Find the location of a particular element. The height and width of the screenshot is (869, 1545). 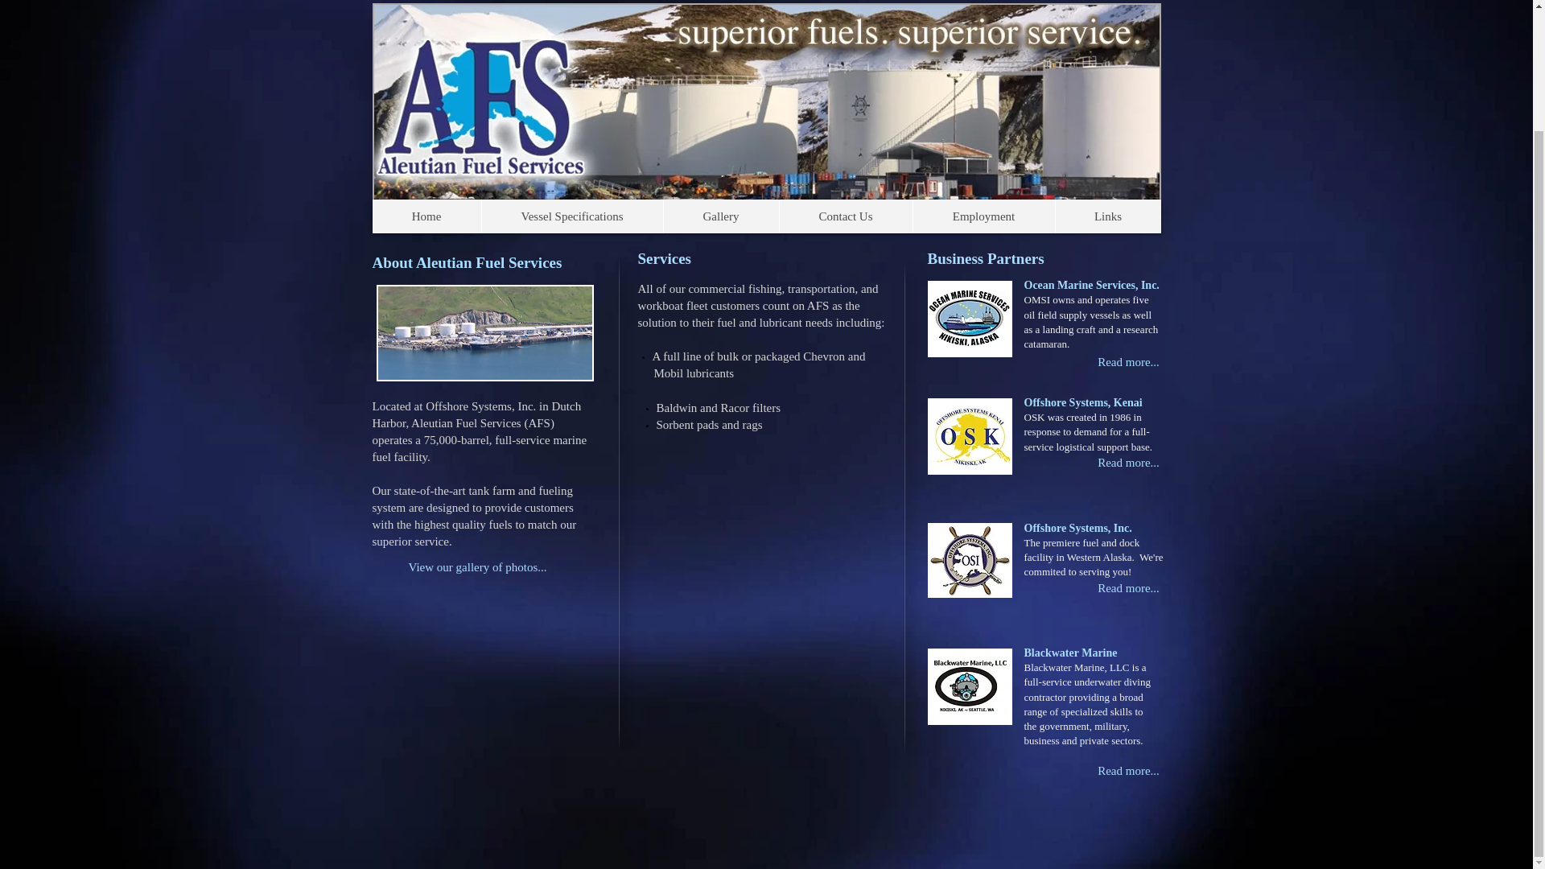

Read more... is located at coordinates (1129, 587).